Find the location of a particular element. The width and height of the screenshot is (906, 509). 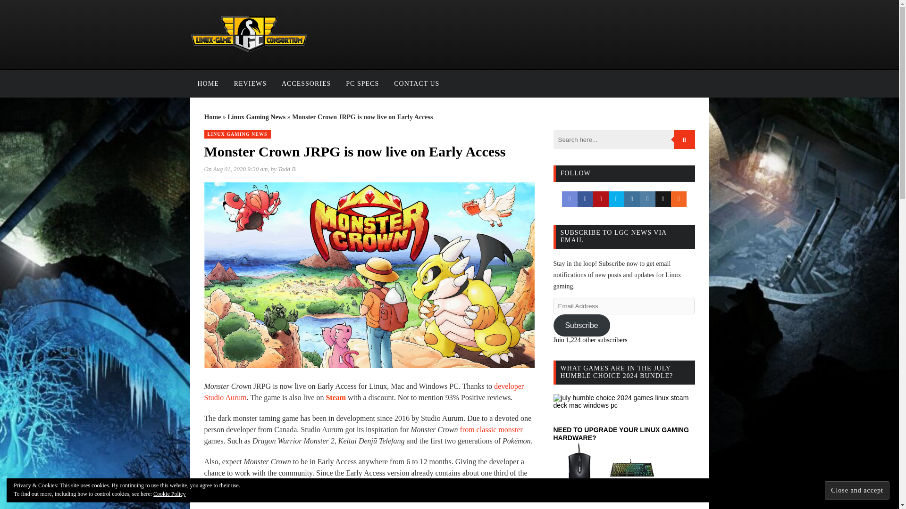

Close and accept is located at coordinates (857, 490).